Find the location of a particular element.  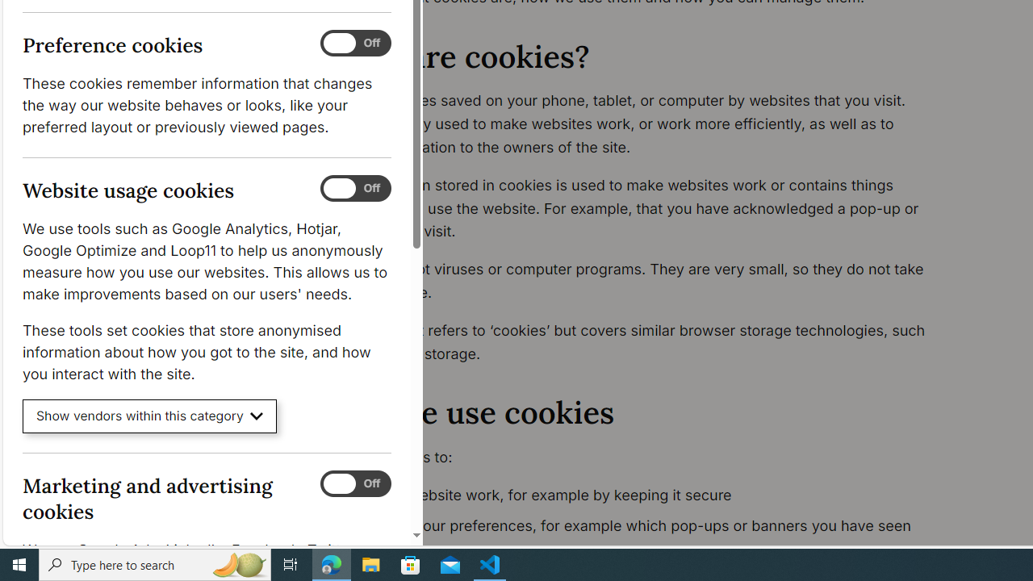

Show vendors within this category is located at coordinates (150, 416).